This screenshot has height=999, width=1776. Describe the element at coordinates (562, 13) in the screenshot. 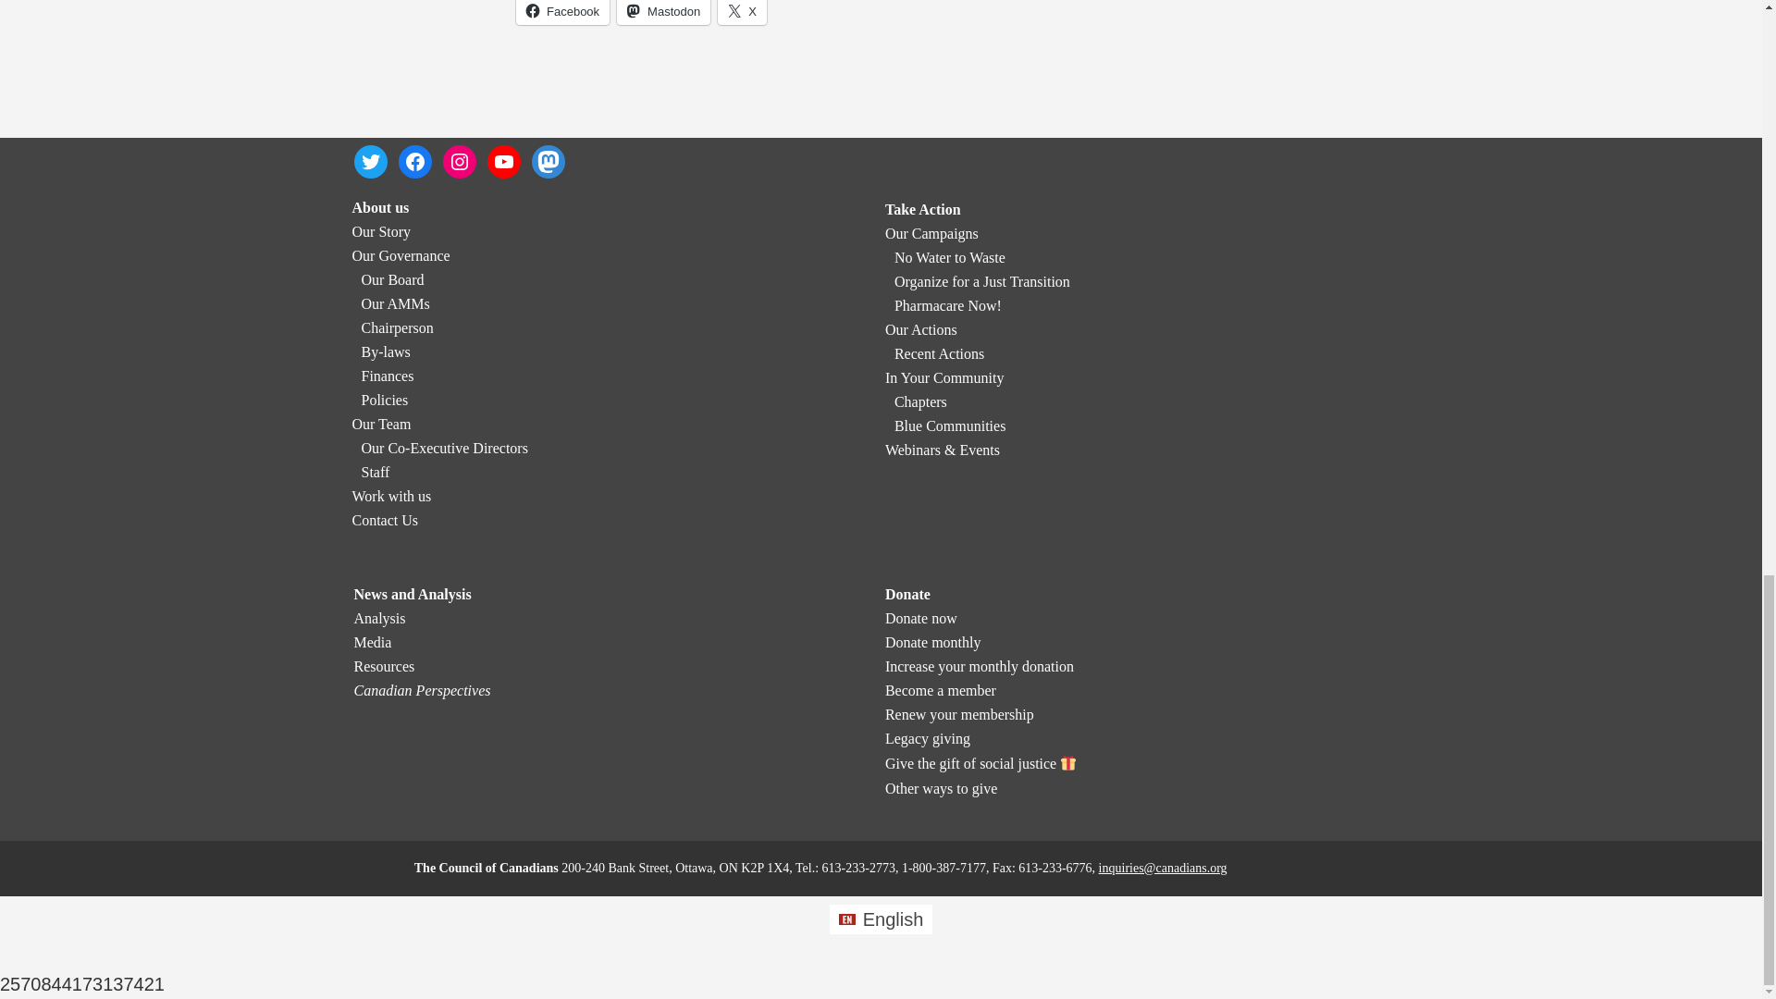

I see `Facebook` at that location.